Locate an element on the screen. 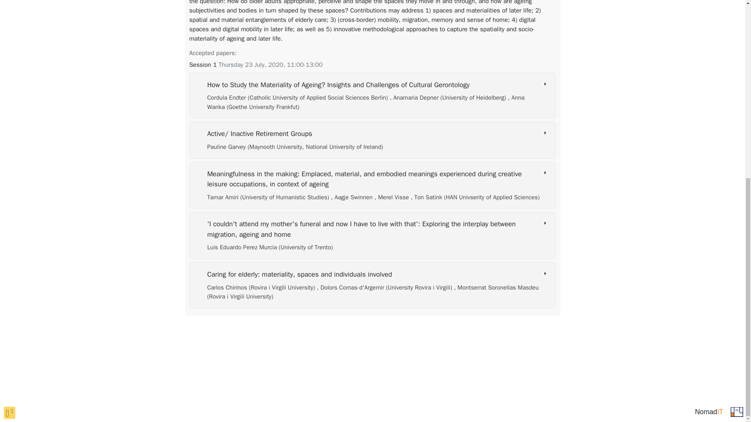 This screenshot has height=422, width=751. Author is located at coordinates (448, 98).